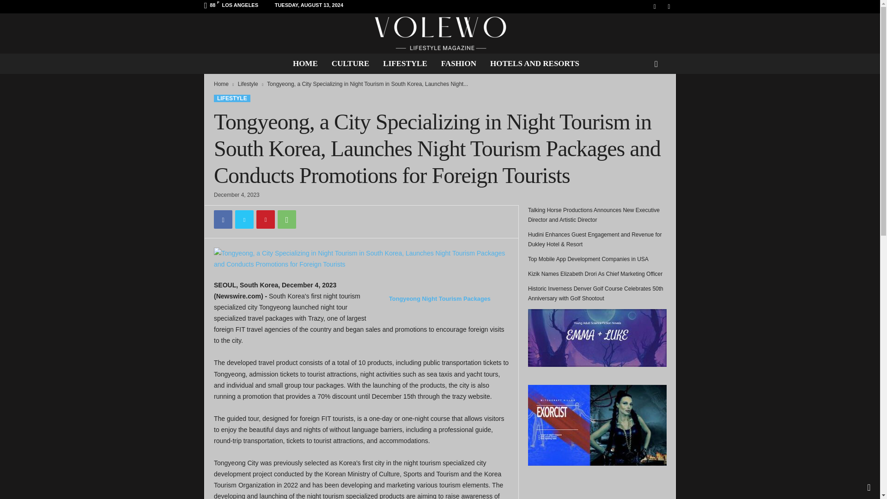 This screenshot has width=887, height=499. What do you see at coordinates (535, 63) in the screenshot?
I see `HOTELS AND RESORTS` at bounding box center [535, 63].